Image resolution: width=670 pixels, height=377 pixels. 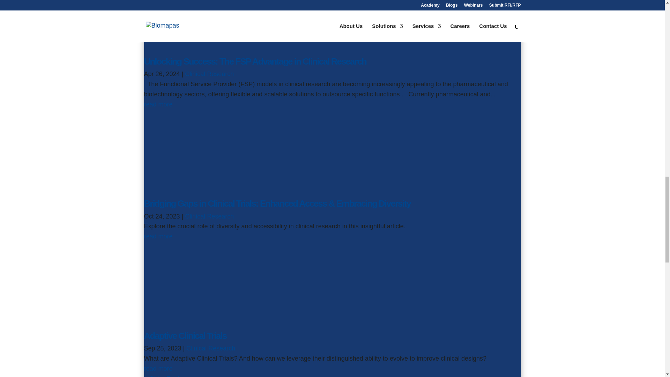 I want to click on Adaptive Clinical Trials, so click(x=185, y=336).